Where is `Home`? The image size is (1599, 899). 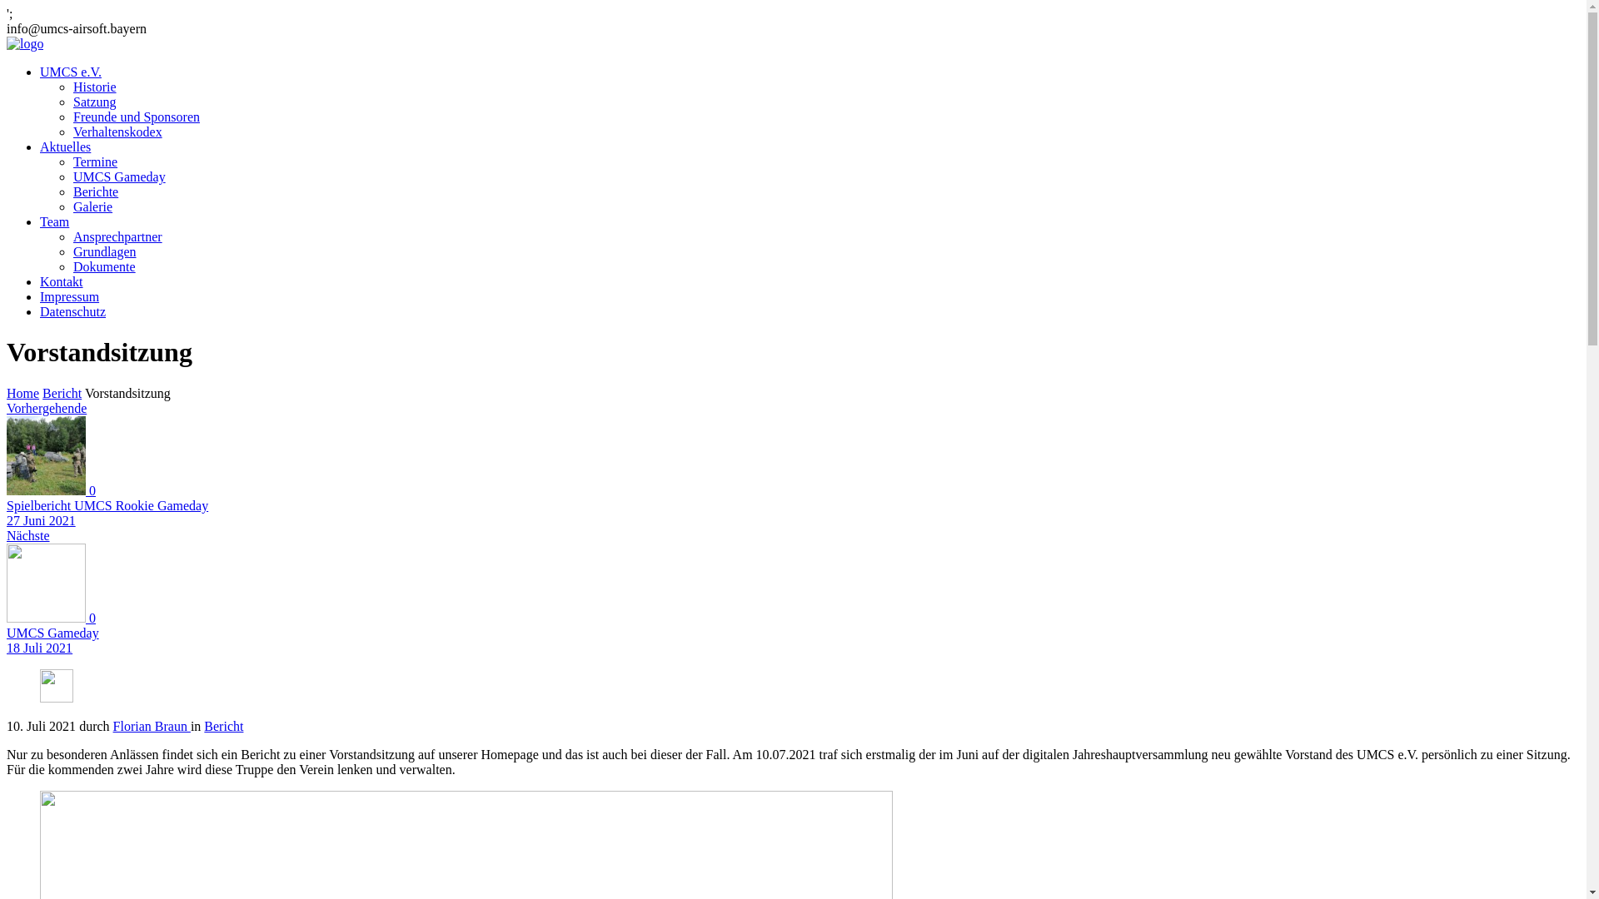 Home is located at coordinates (25, 43).